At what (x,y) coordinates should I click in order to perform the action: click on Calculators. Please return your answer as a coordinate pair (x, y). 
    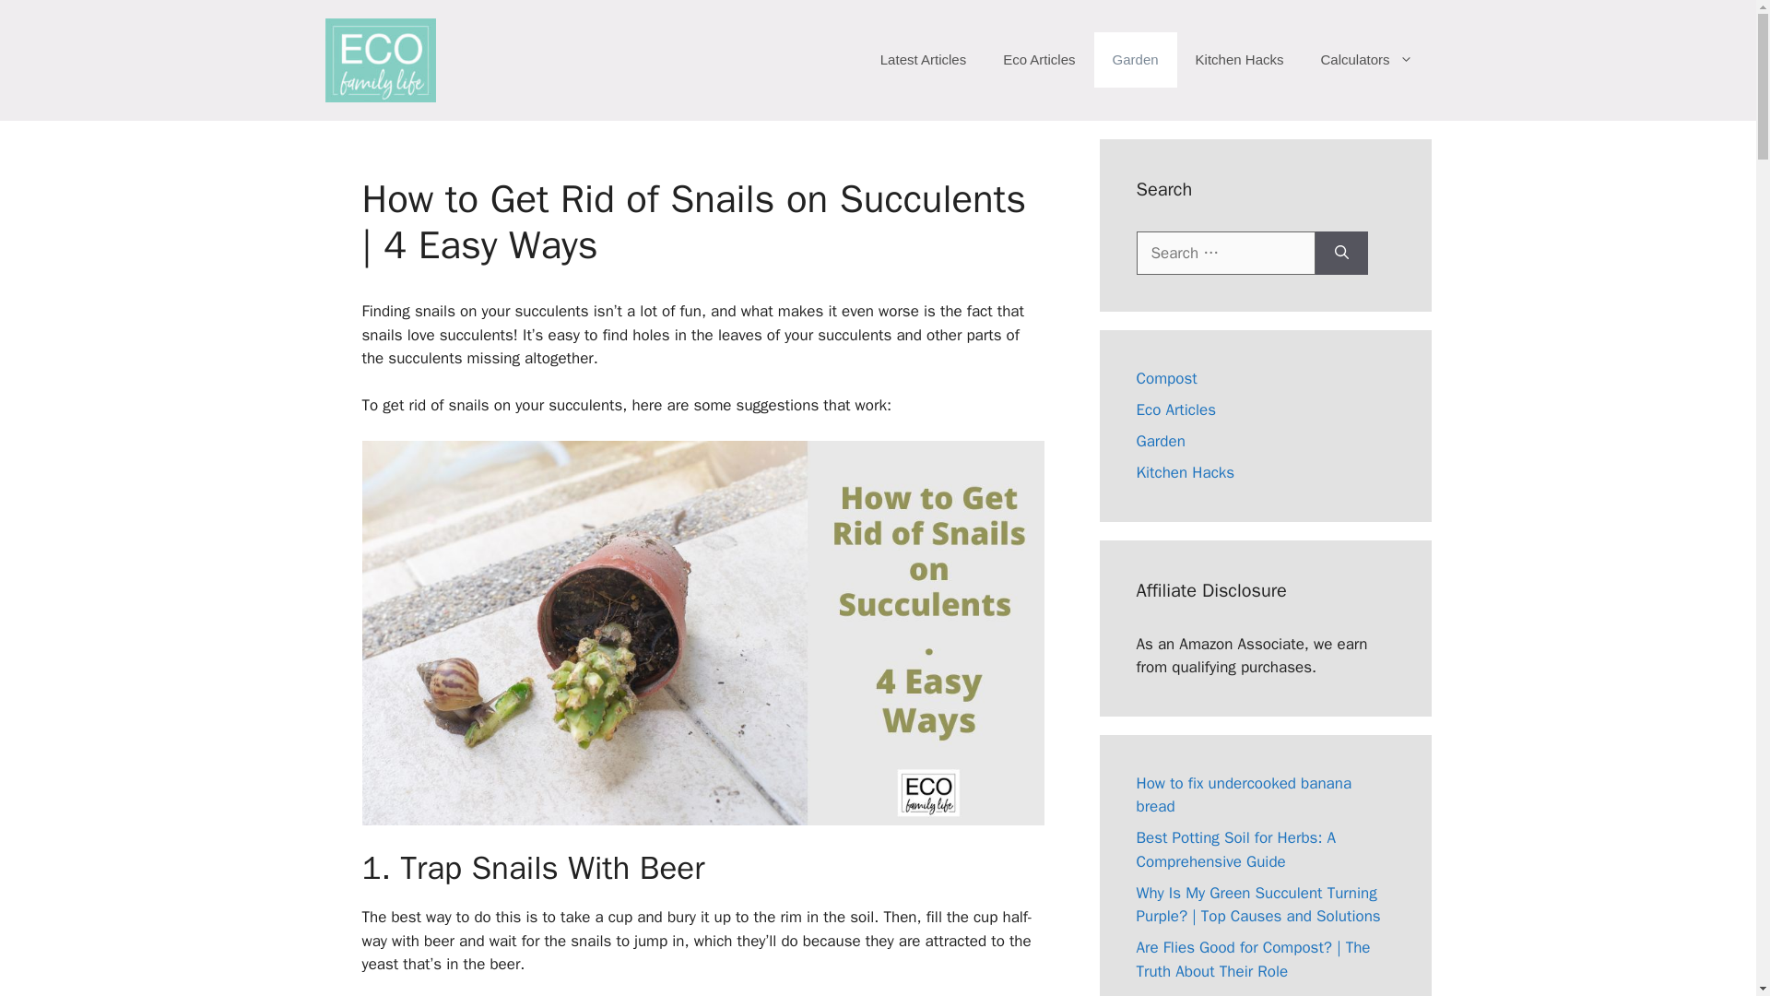
    Looking at the image, I should click on (1365, 59).